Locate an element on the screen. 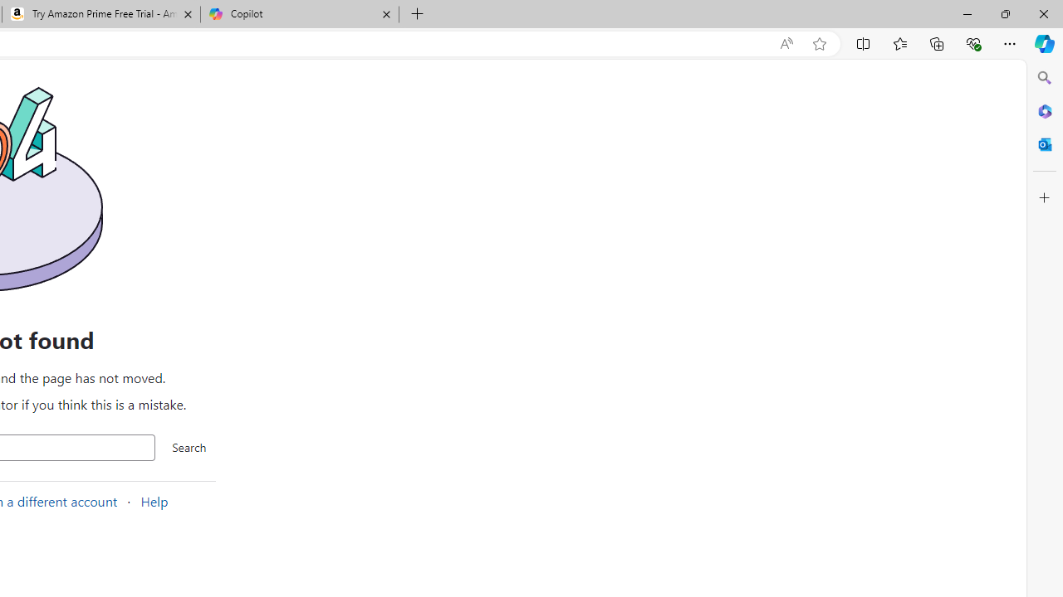 The height and width of the screenshot is (597, 1063). Copilot is located at coordinates (299, 15).